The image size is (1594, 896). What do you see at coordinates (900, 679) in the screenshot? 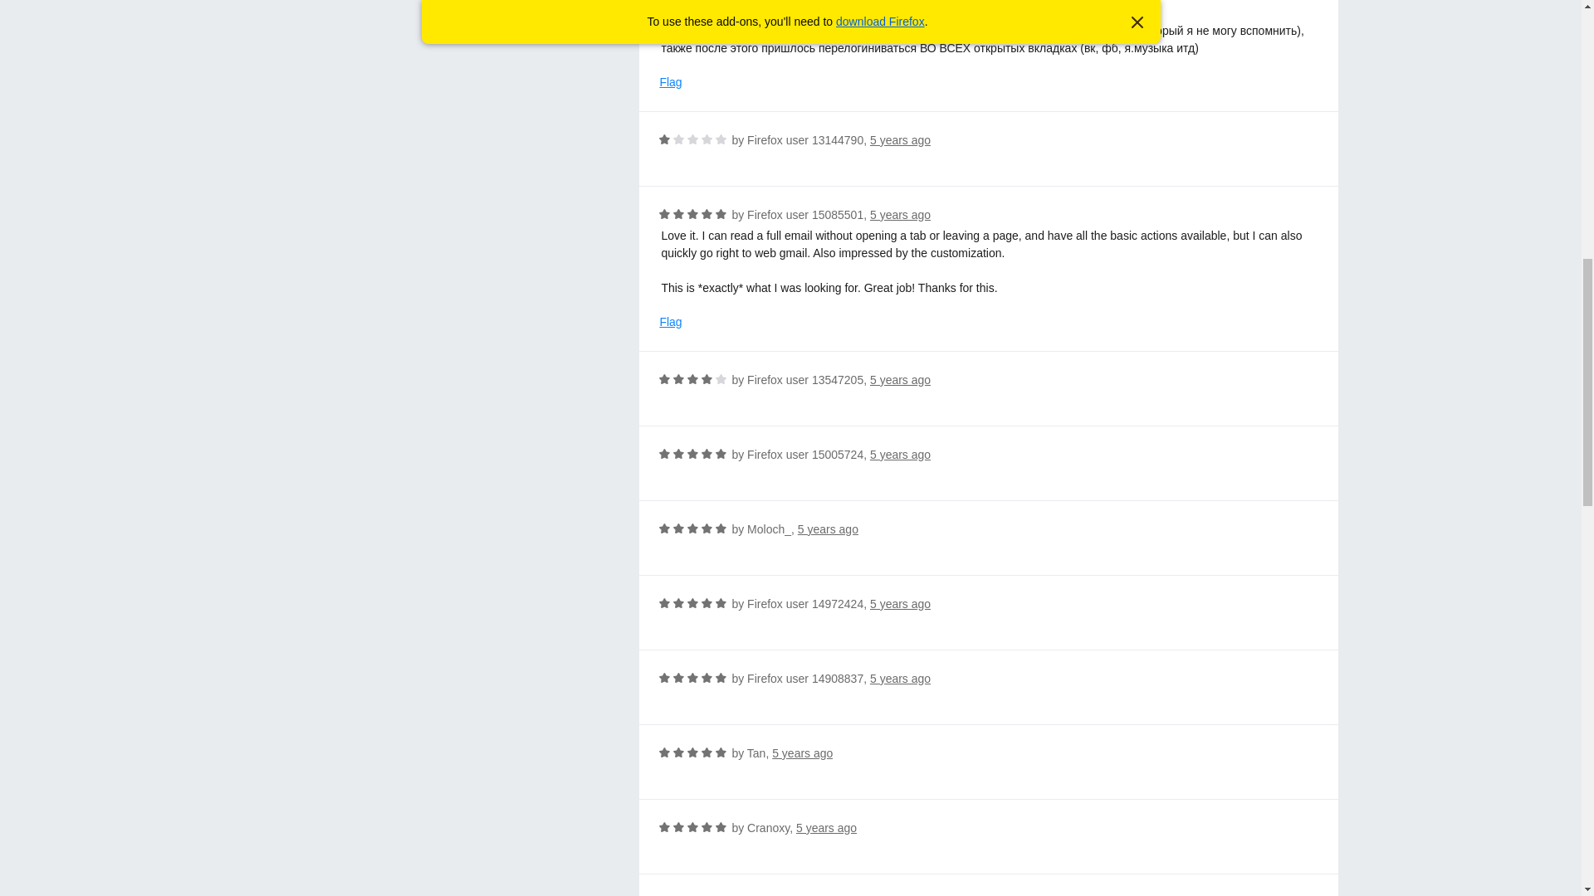
I see `5 years ago` at bounding box center [900, 679].